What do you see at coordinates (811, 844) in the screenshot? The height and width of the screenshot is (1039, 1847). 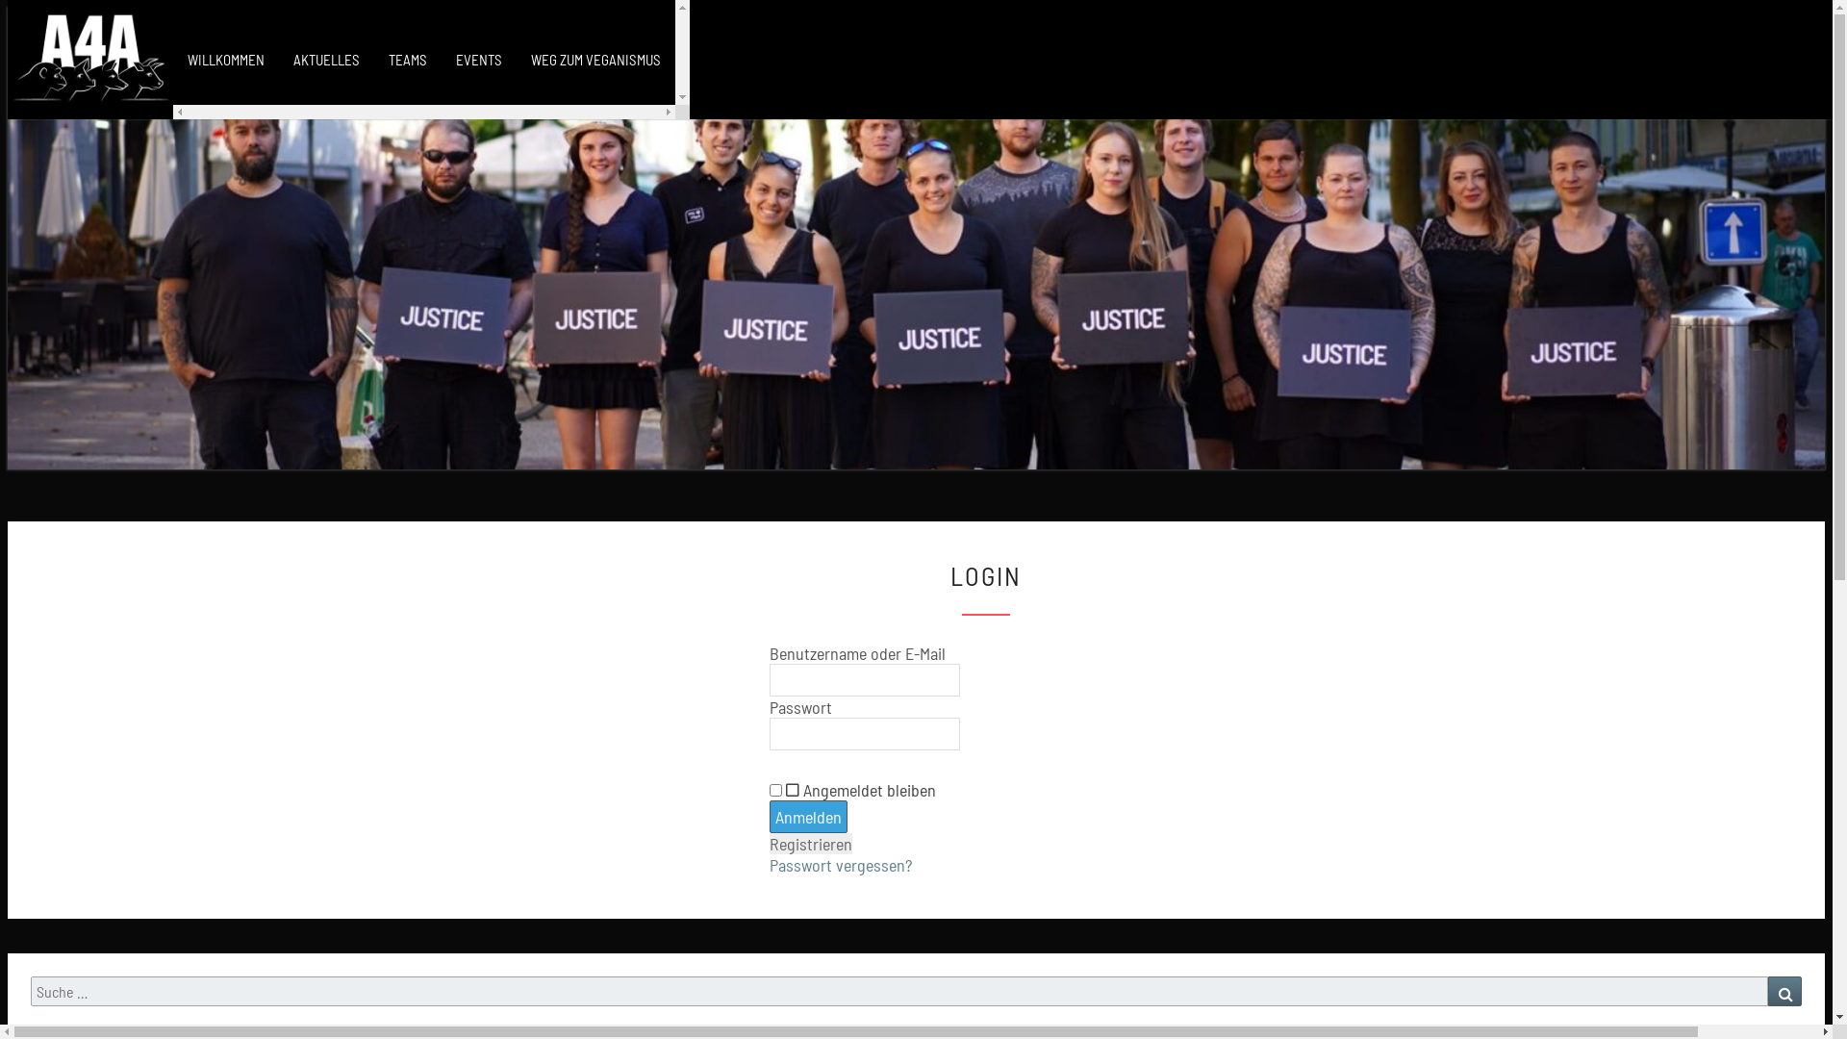 I see `Registrieren` at bounding box center [811, 844].